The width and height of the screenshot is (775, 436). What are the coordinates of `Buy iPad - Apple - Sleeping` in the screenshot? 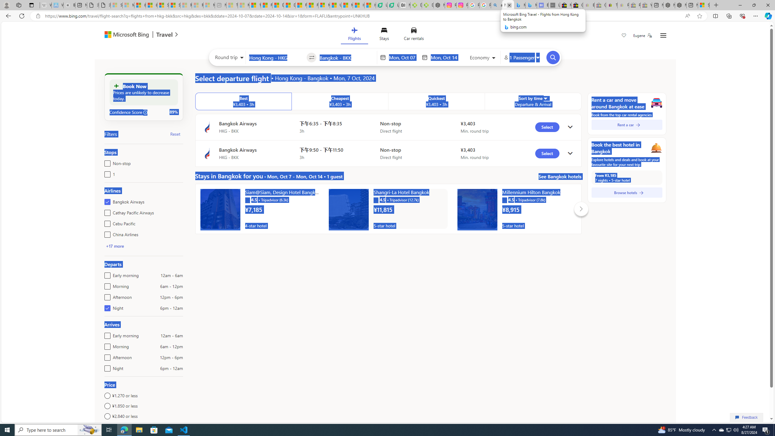 It's located at (69, 5).